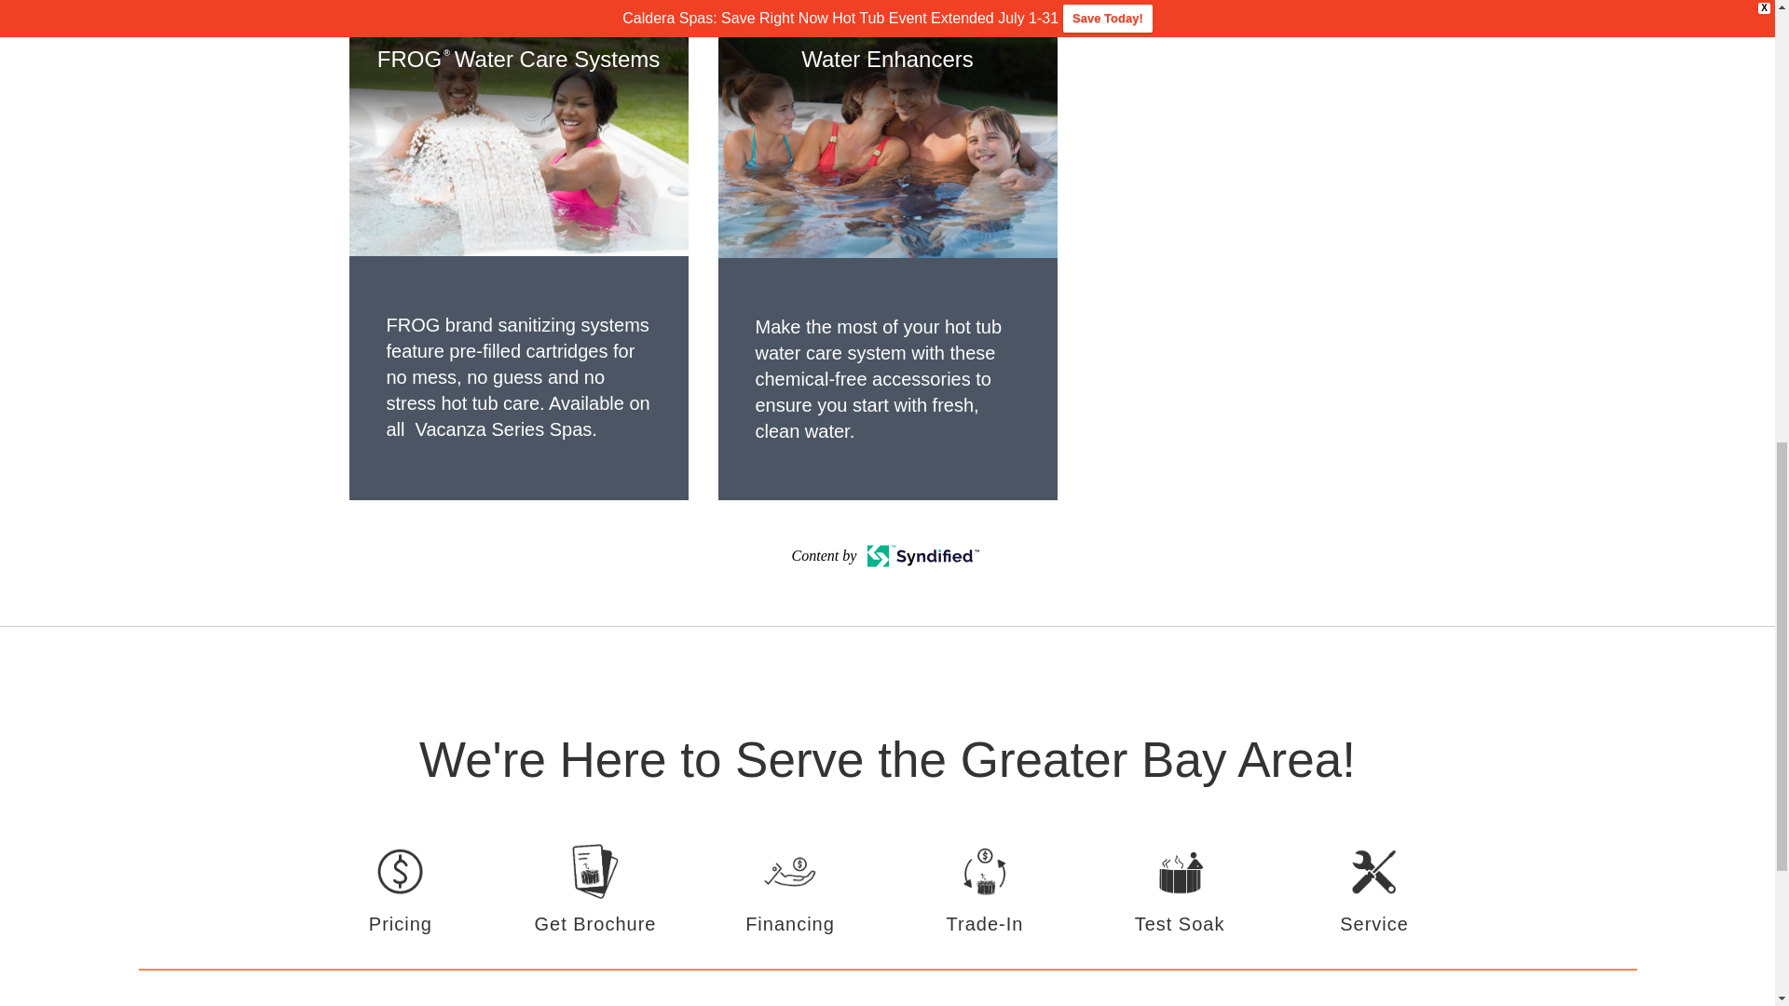  What do you see at coordinates (401, 890) in the screenshot?
I see `icon-Pricing-dark` at bounding box center [401, 890].